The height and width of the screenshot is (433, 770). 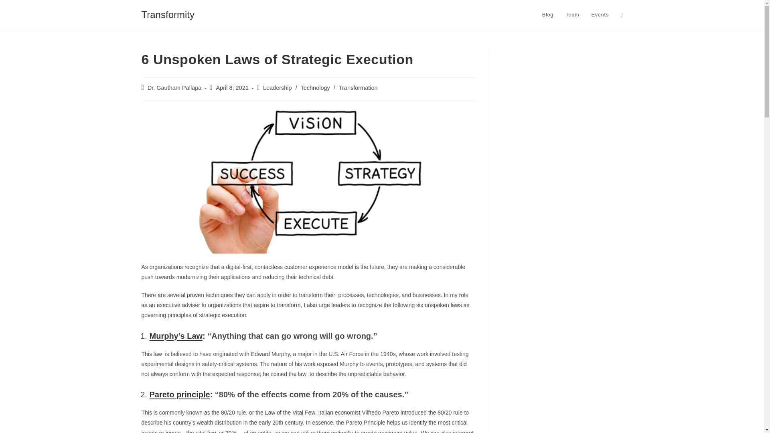 What do you see at coordinates (600, 15) in the screenshot?
I see `Events` at bounding box center [600, 15].